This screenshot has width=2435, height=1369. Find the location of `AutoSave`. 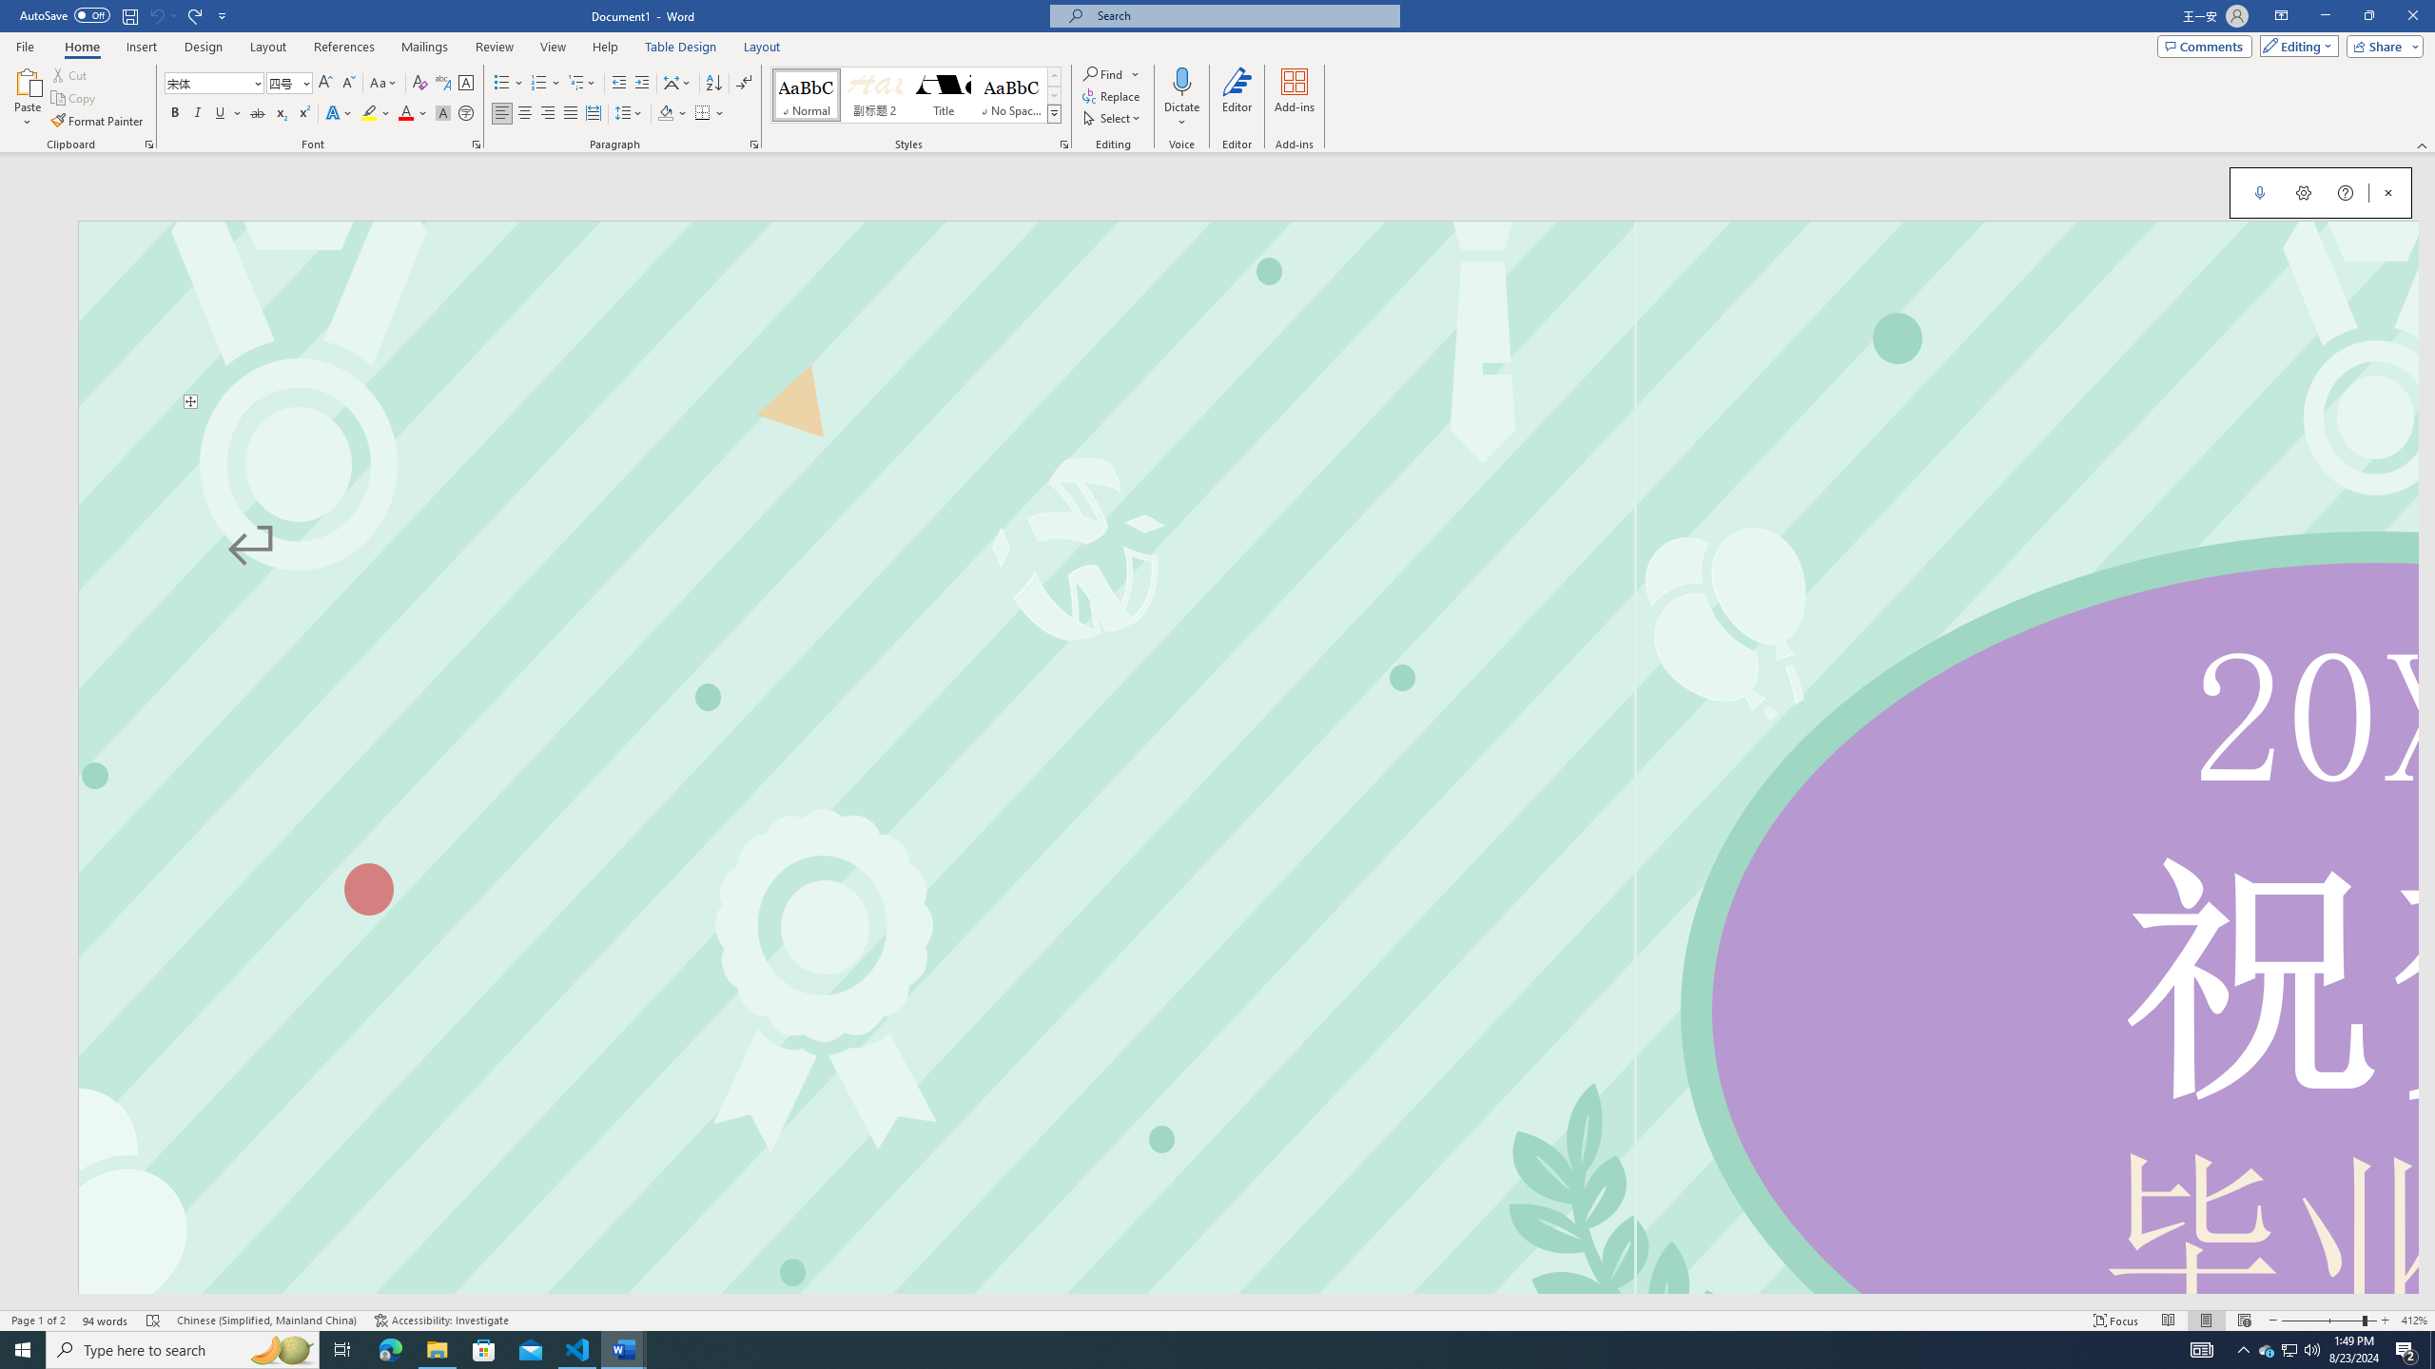

AutoSave is located at coordinates (65, 15).